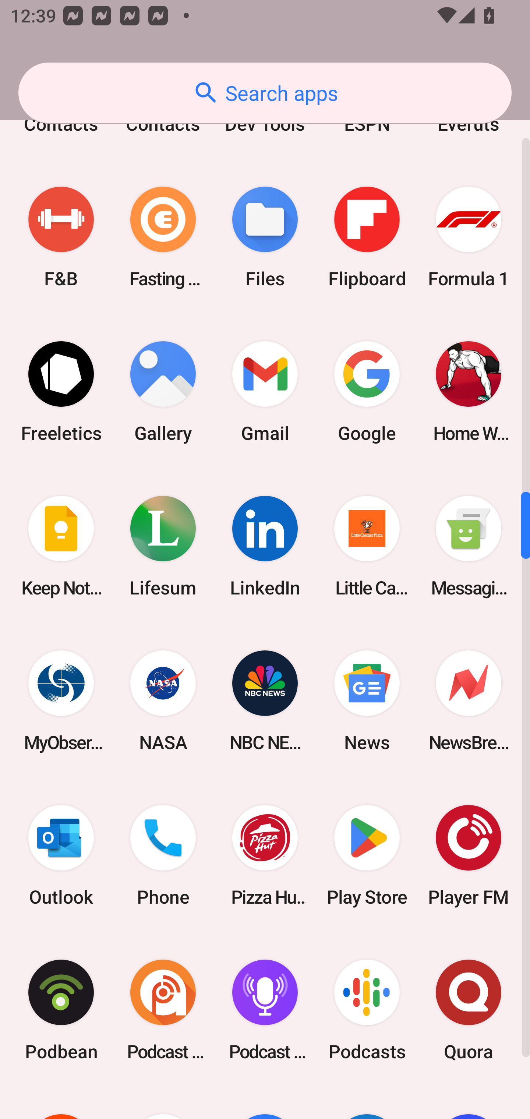 This screenshot has height=1119, width=530. I want to click on Home Workout, so click(469, 392).